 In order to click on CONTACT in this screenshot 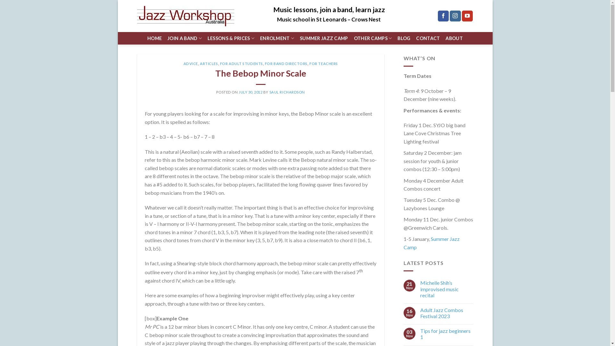, I will do `click(428, 38)`.